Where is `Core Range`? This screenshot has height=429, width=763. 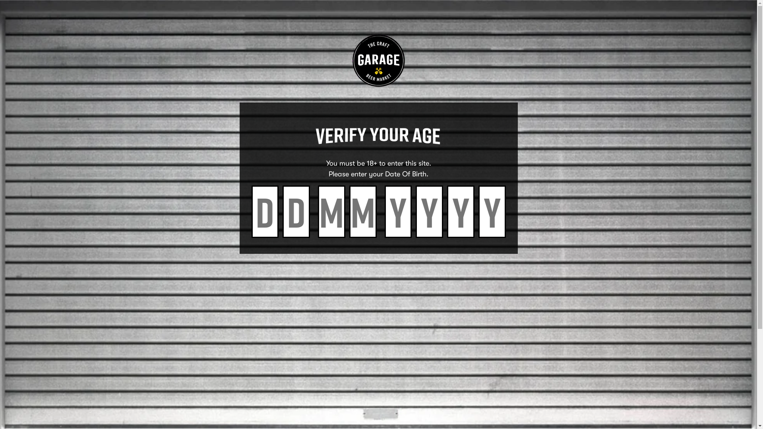 Core Range is located at coordinates (436, 249).